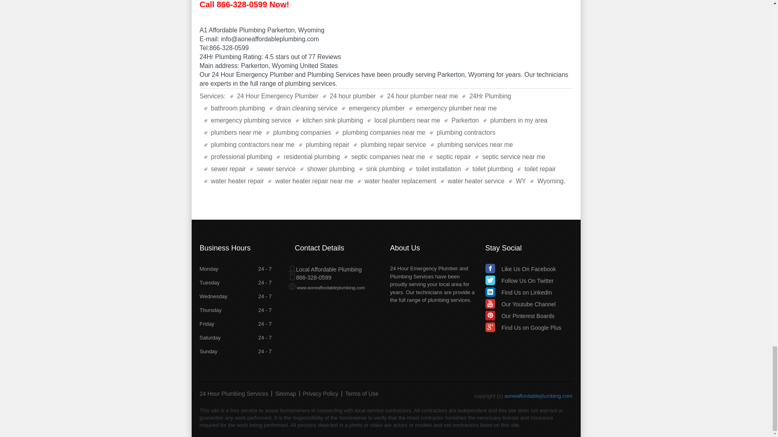 The width and height of the screenshot is (778, 437). Describe the element at coordinates (308, 157) in the screenshot. I see `residential plumbing` at that location.